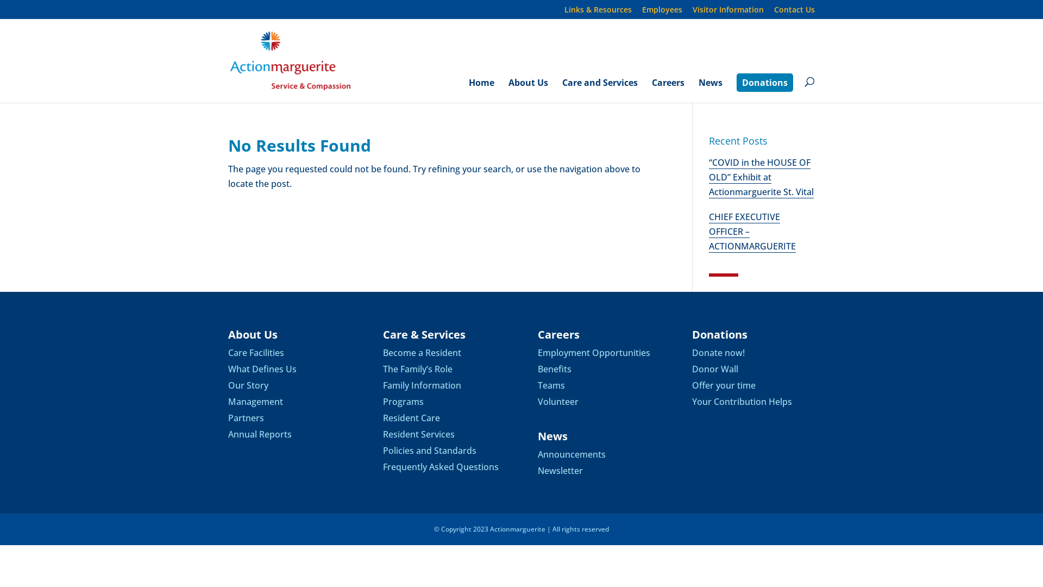  What do you see at coordinates (571, 454) in the screenshot?
I see `Announcements` at bounding box center [571, 454].